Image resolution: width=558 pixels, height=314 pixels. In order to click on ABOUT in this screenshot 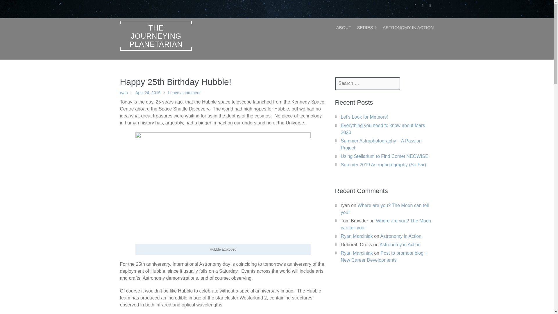, I will do `click(344, 27)`.